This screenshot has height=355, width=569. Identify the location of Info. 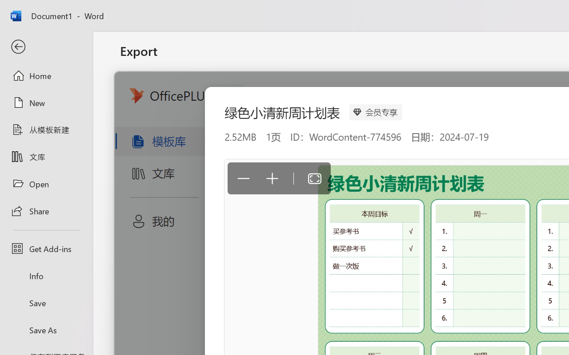
(46, 276).